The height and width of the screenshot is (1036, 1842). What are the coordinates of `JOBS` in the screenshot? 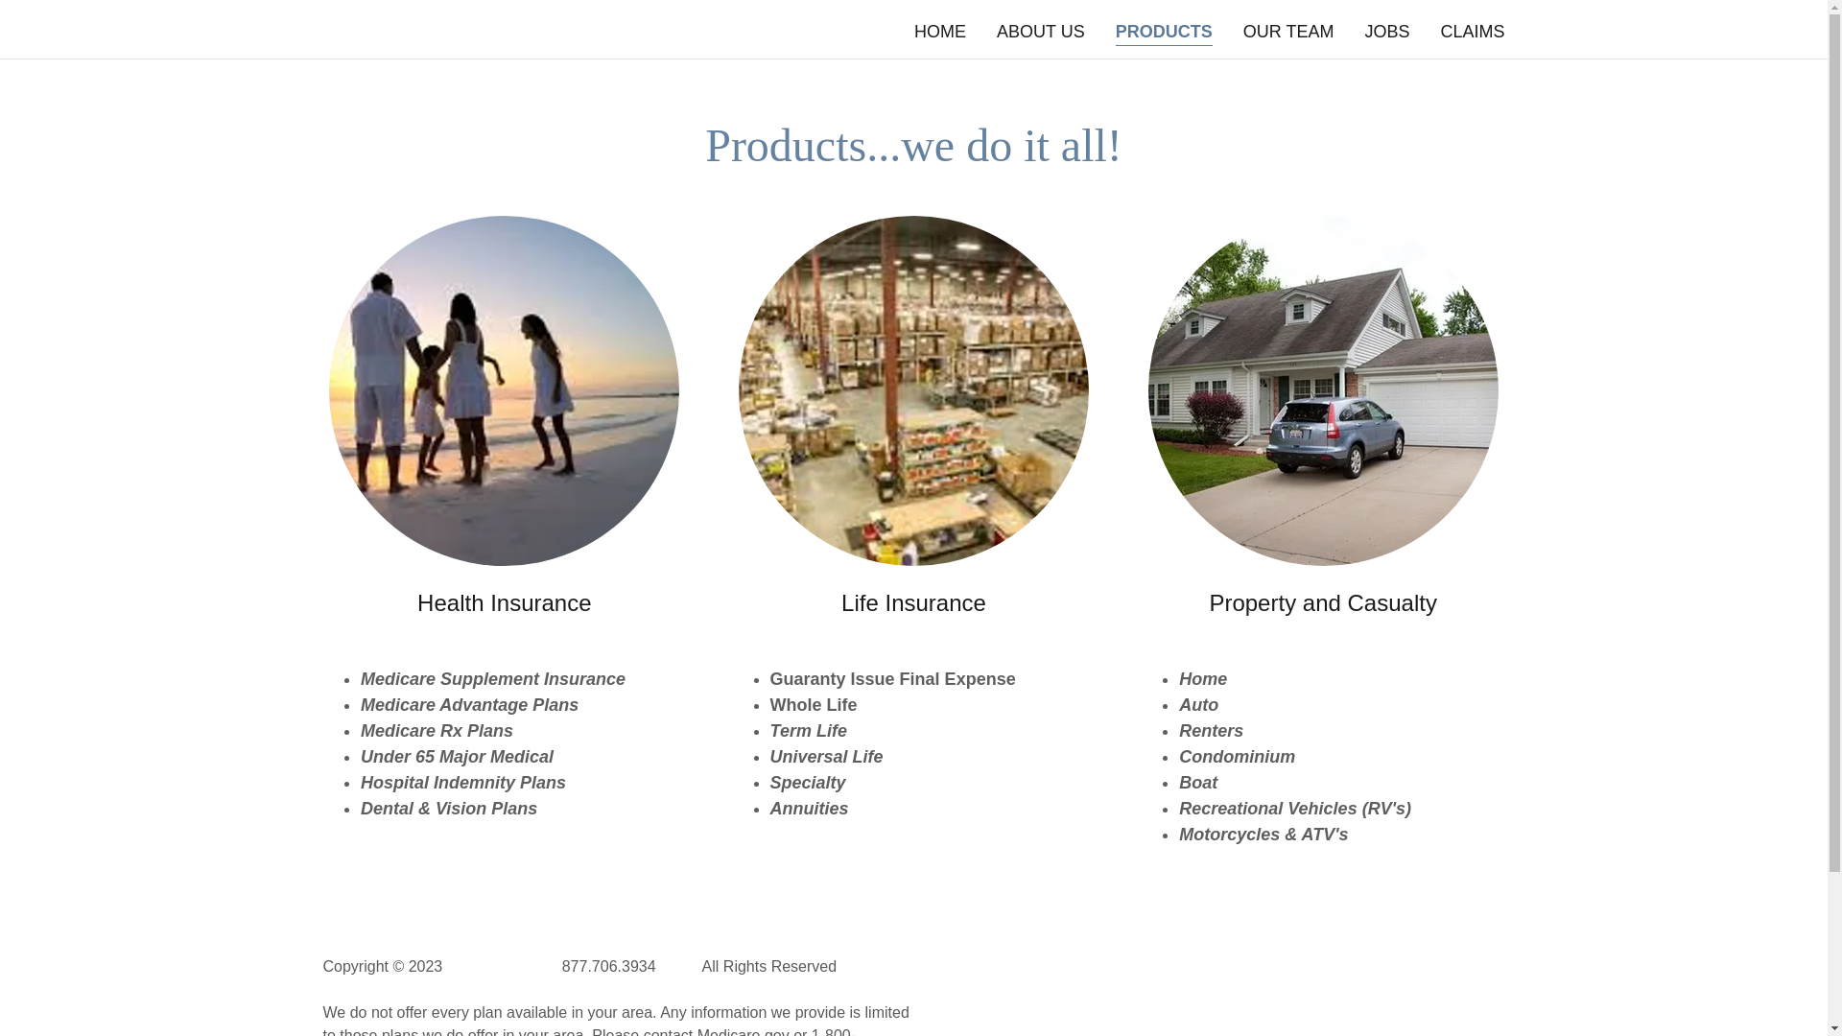 It's located at (1386, 31).